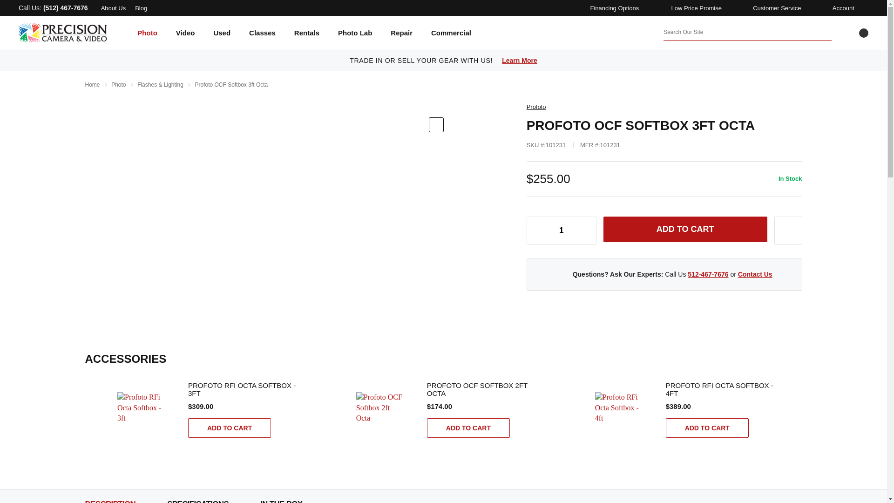 This screenshot has height=503, width=894. I want to click on Profoto OCF Softbox 2ft Octa, so click(380, 413).